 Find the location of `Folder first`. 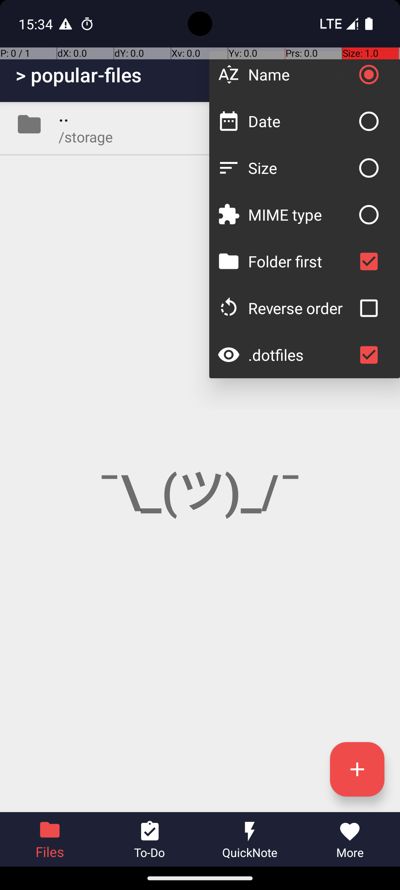

Folder first is located at coordinates (301, 261).